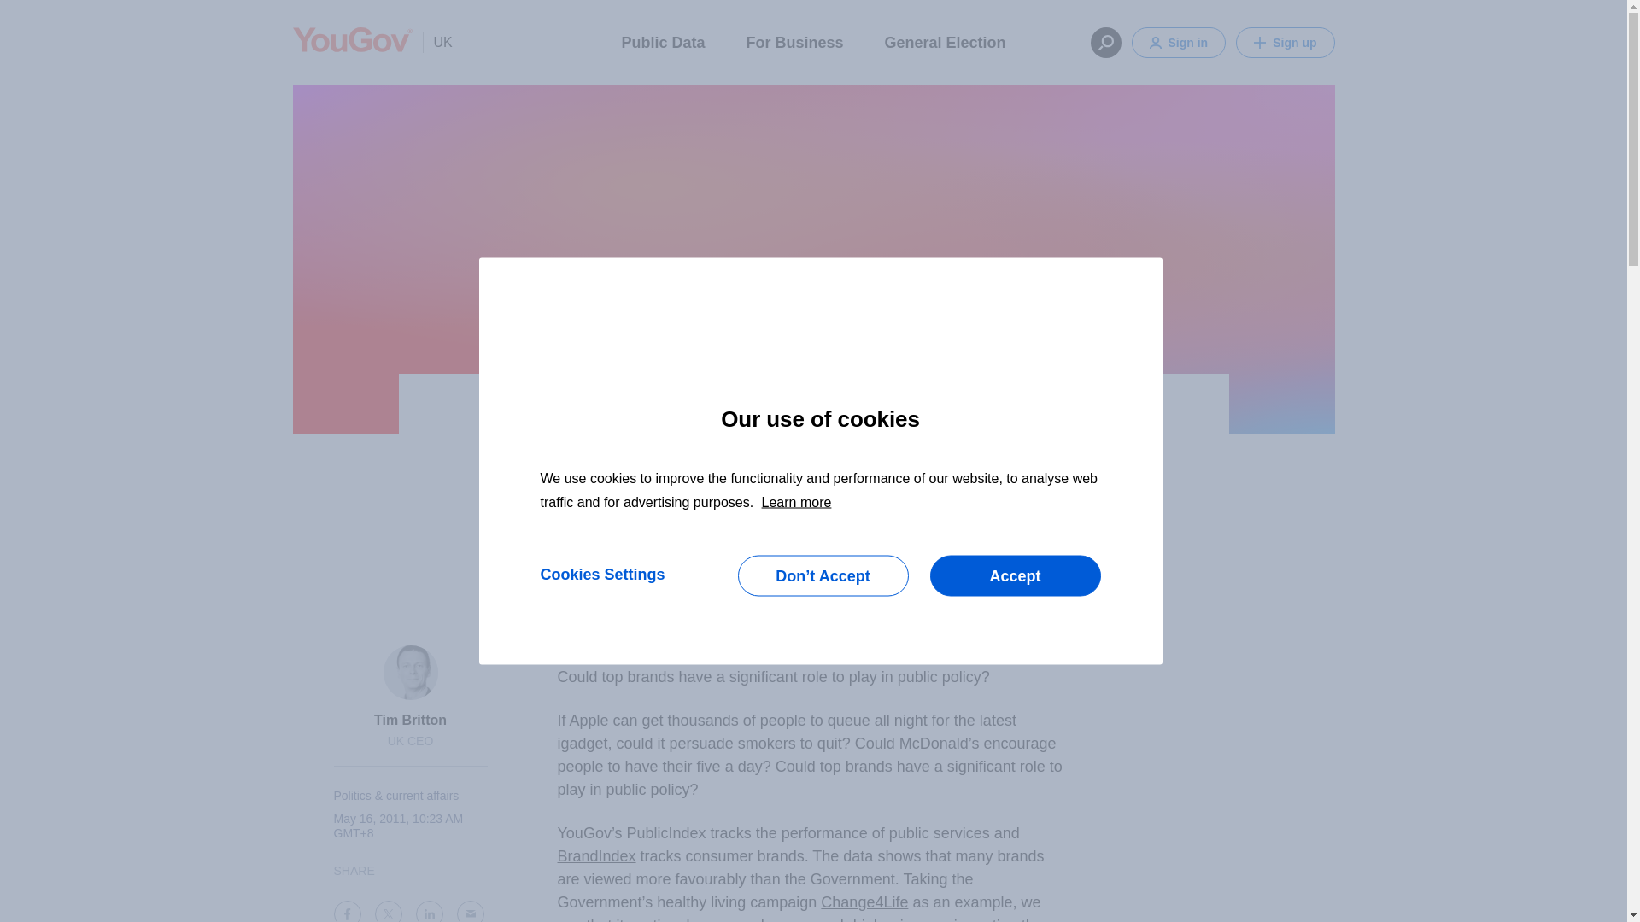 The width and height of the screenshot is (1640, 922). I want to click on Sign in, so click(1178, 43).